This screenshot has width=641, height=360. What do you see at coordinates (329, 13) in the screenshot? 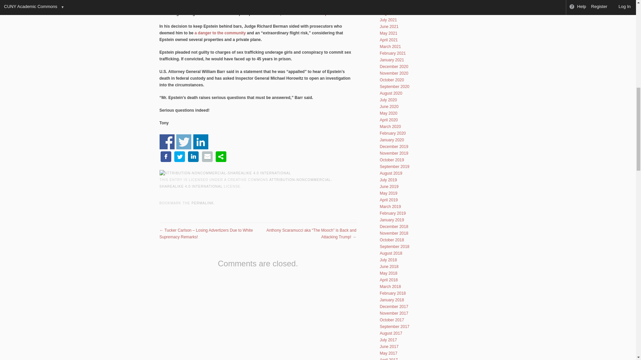
I see `reported` at bounding box center [329, 13].